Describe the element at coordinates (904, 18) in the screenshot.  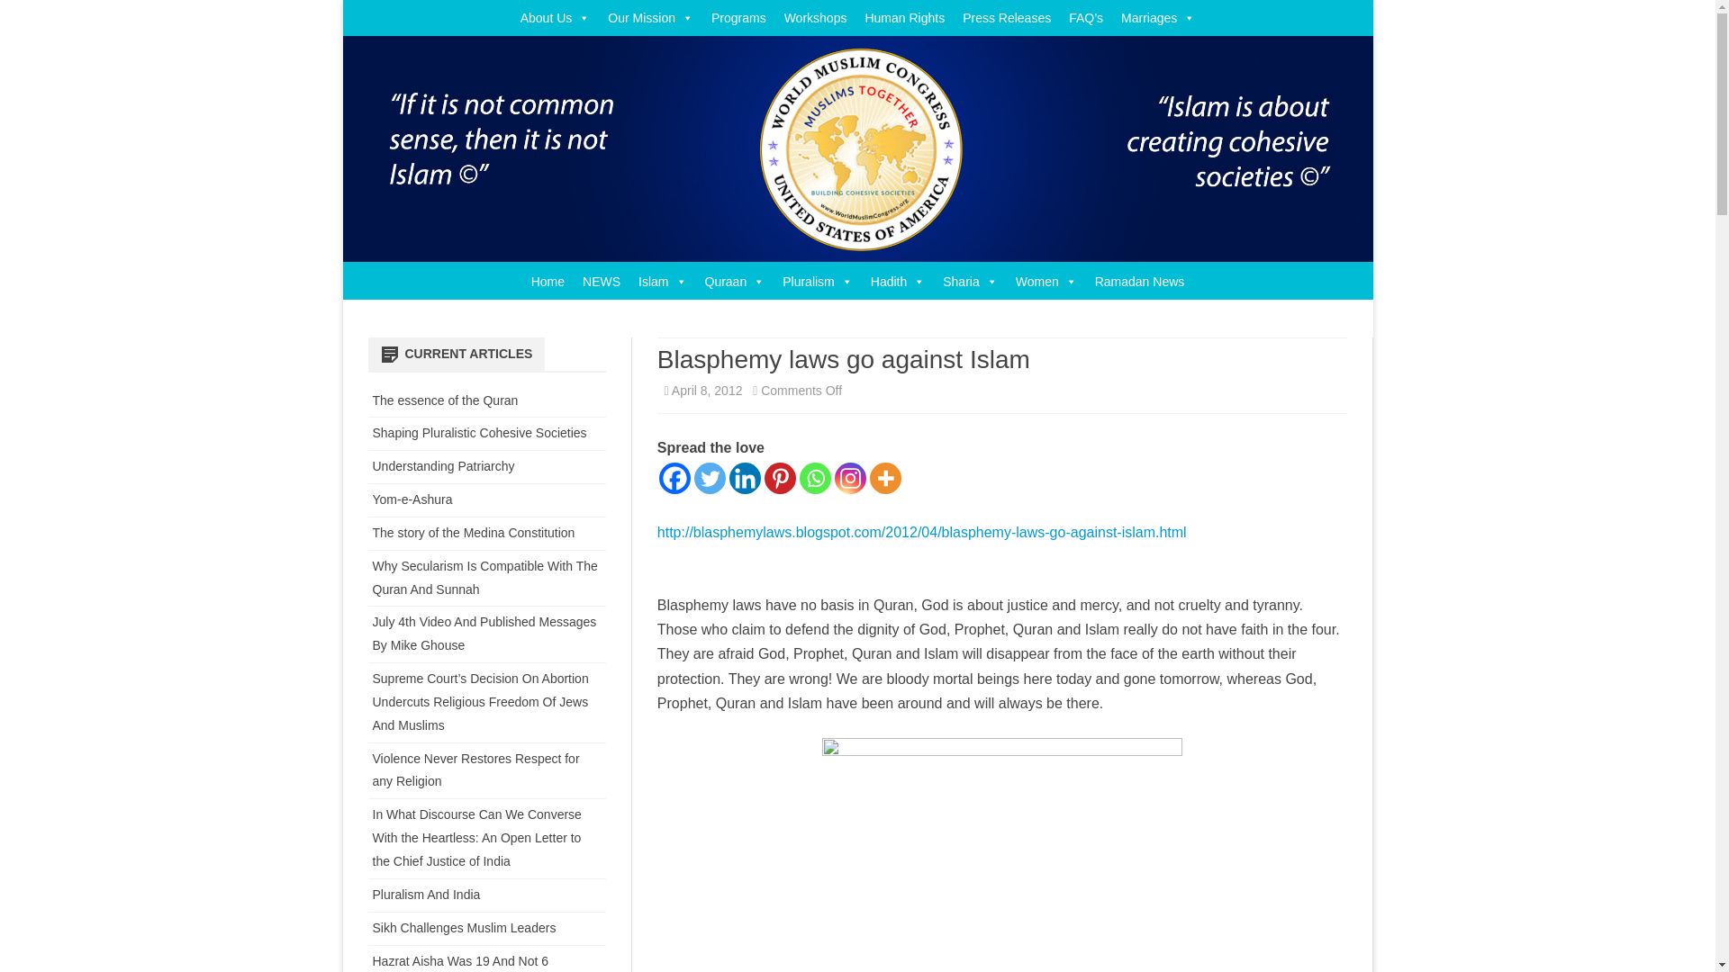
I see `Human Rights` at that location.